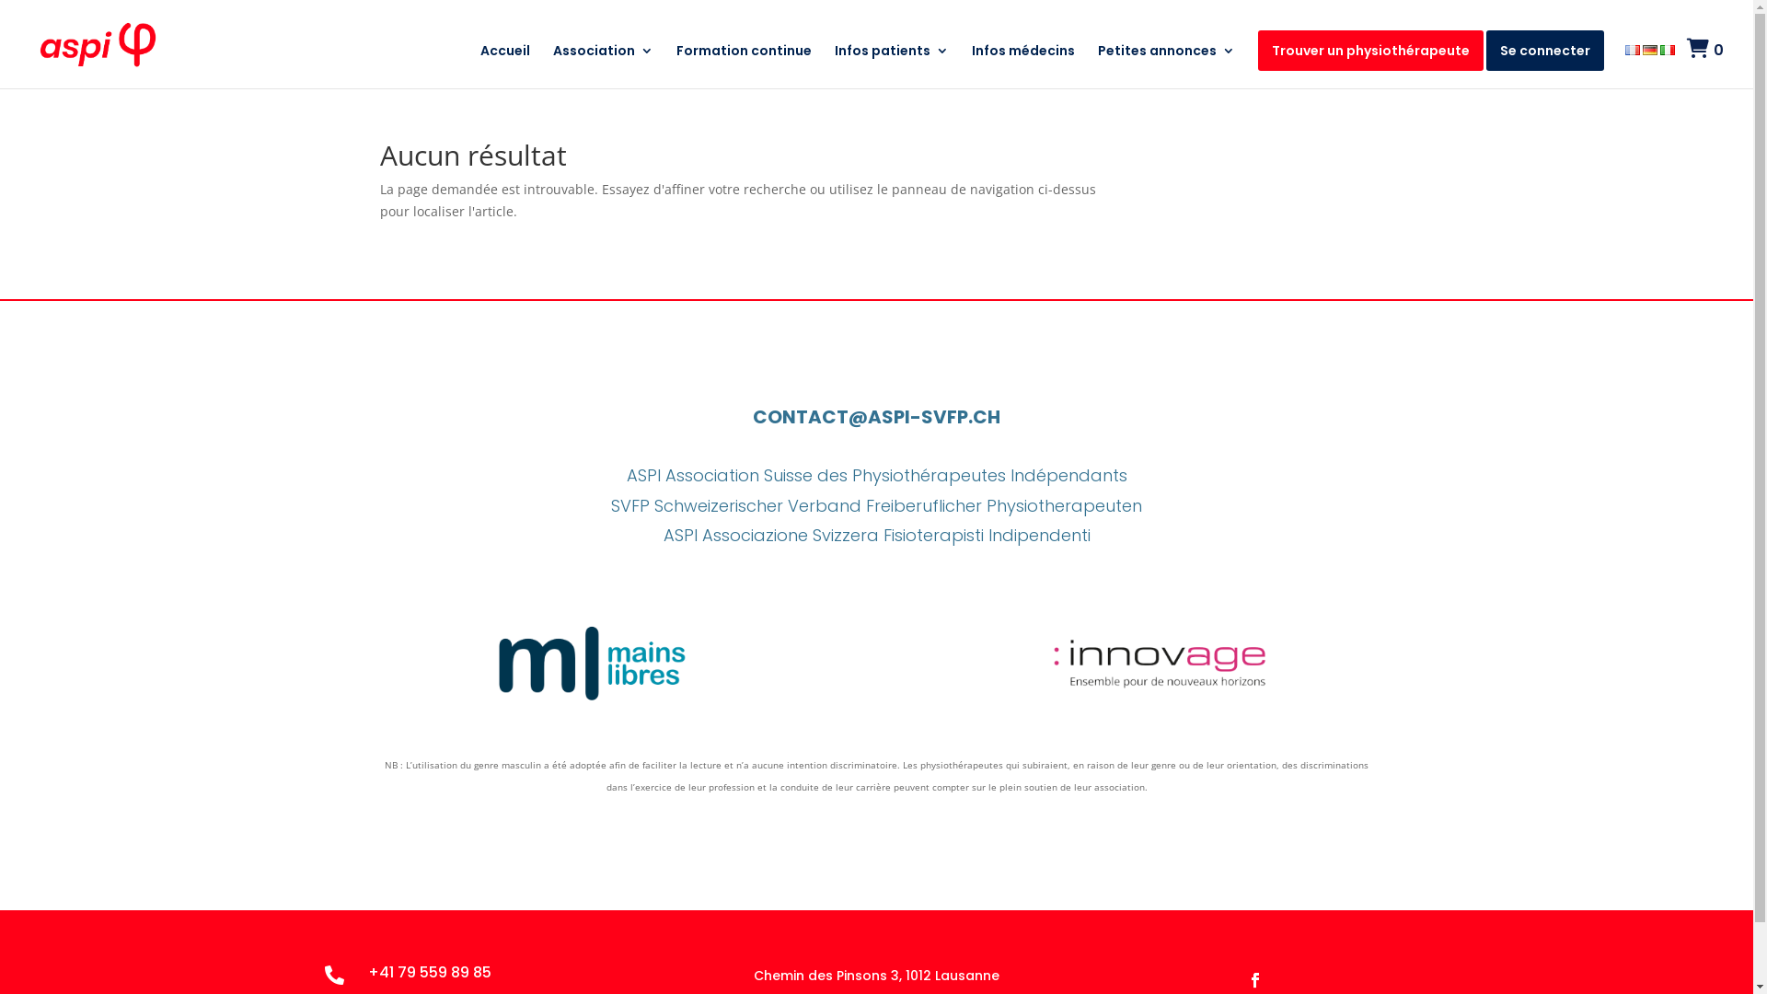 The image size is (1767, 994). I want to click on 0, so click(1705, 64).